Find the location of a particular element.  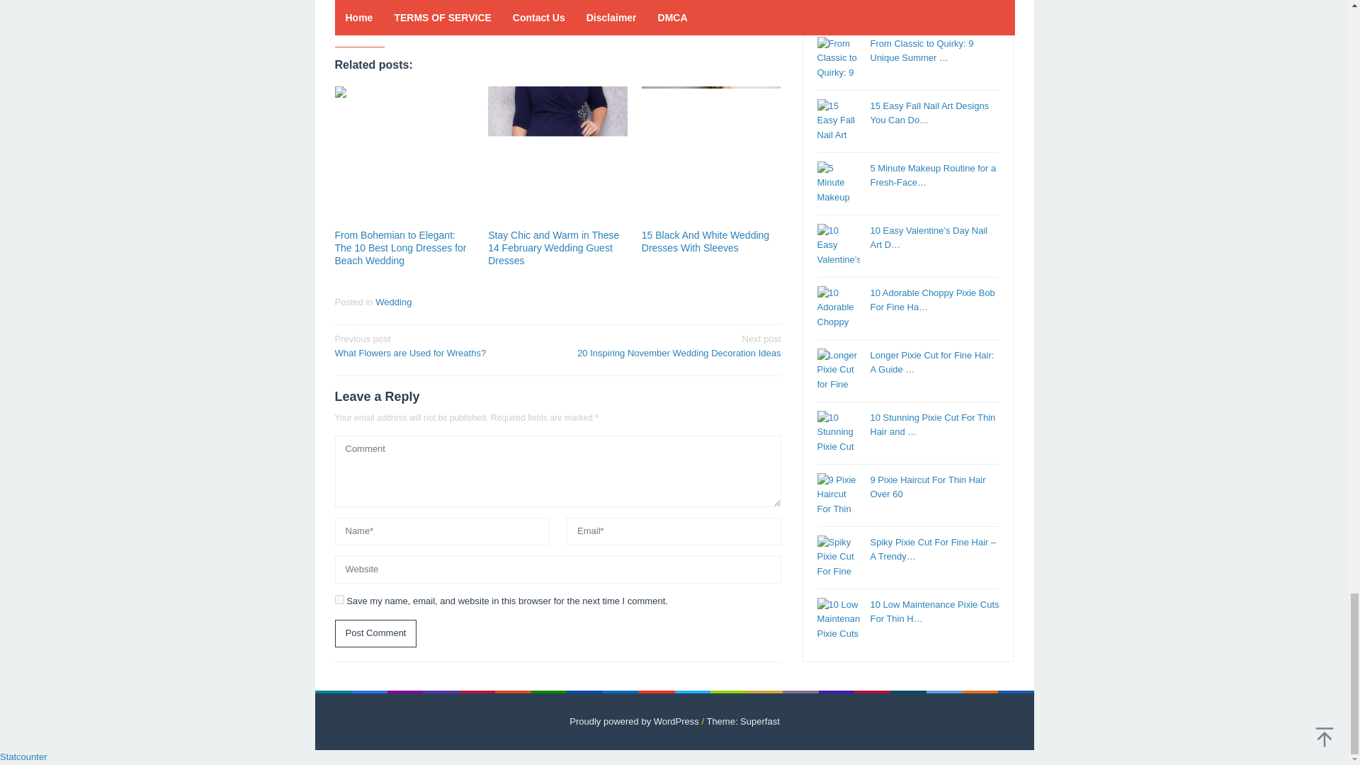

Telegram Share is located at coordinates (419, 22).